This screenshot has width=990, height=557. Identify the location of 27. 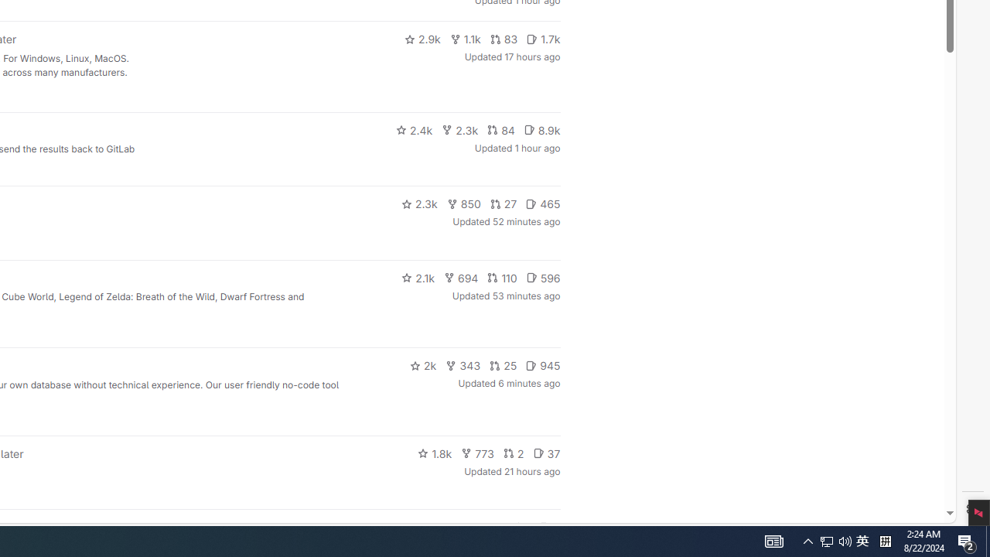
(504, 204).